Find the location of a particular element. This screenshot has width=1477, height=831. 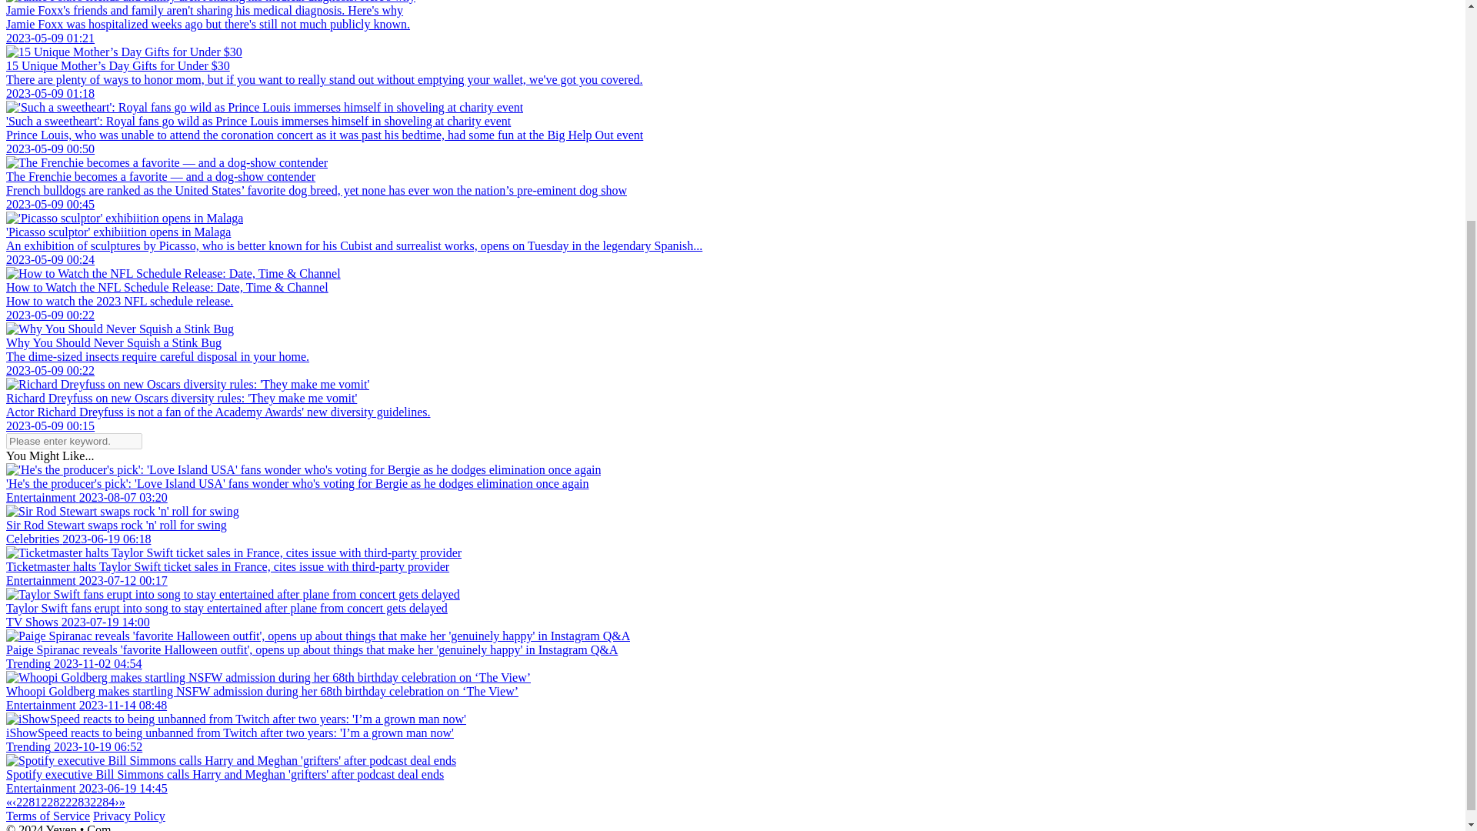

2282 is located at coordinates (52, 802).